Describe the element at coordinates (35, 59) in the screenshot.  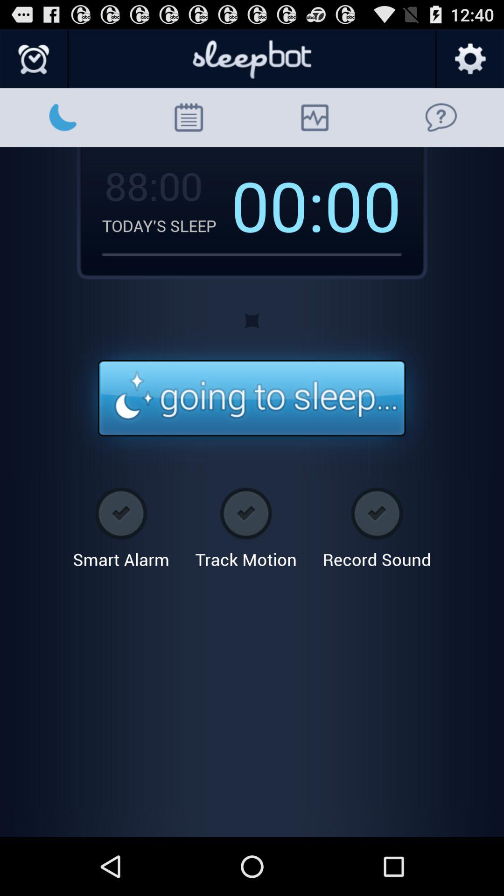
I see `set alarm` at that location.